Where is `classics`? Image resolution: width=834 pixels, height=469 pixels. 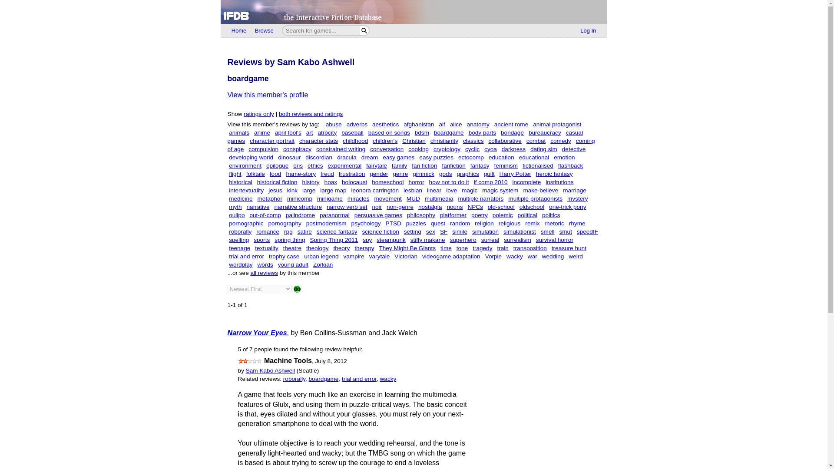
classics is located at coordinates (473, 141).